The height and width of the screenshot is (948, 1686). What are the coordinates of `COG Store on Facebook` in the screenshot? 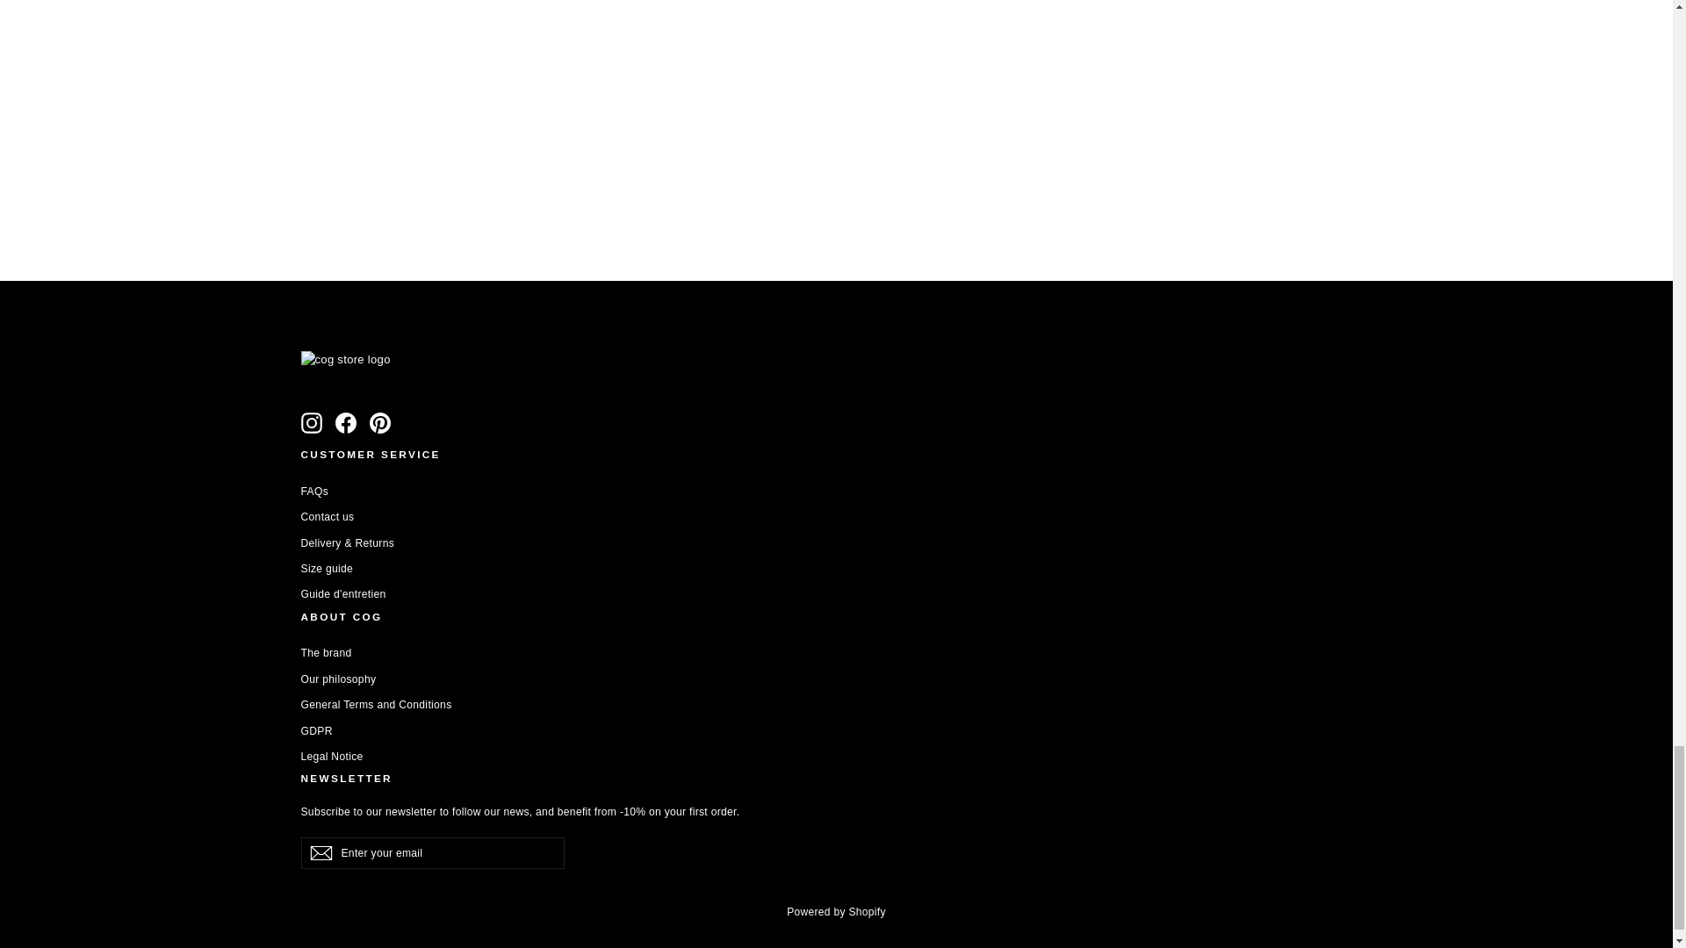 It's located at (346, 422).